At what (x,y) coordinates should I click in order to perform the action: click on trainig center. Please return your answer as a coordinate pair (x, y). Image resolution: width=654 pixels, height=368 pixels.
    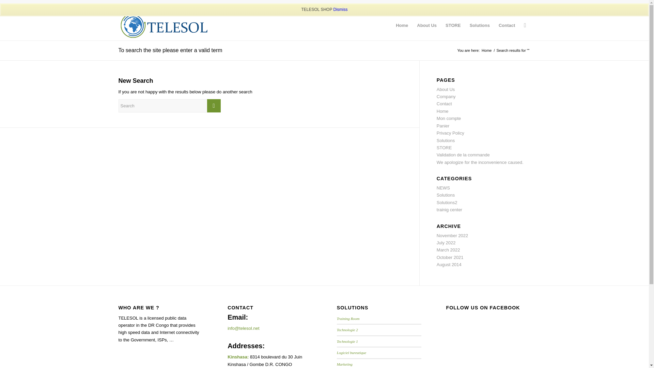
    Looking at the image, I should click on (450, 210).